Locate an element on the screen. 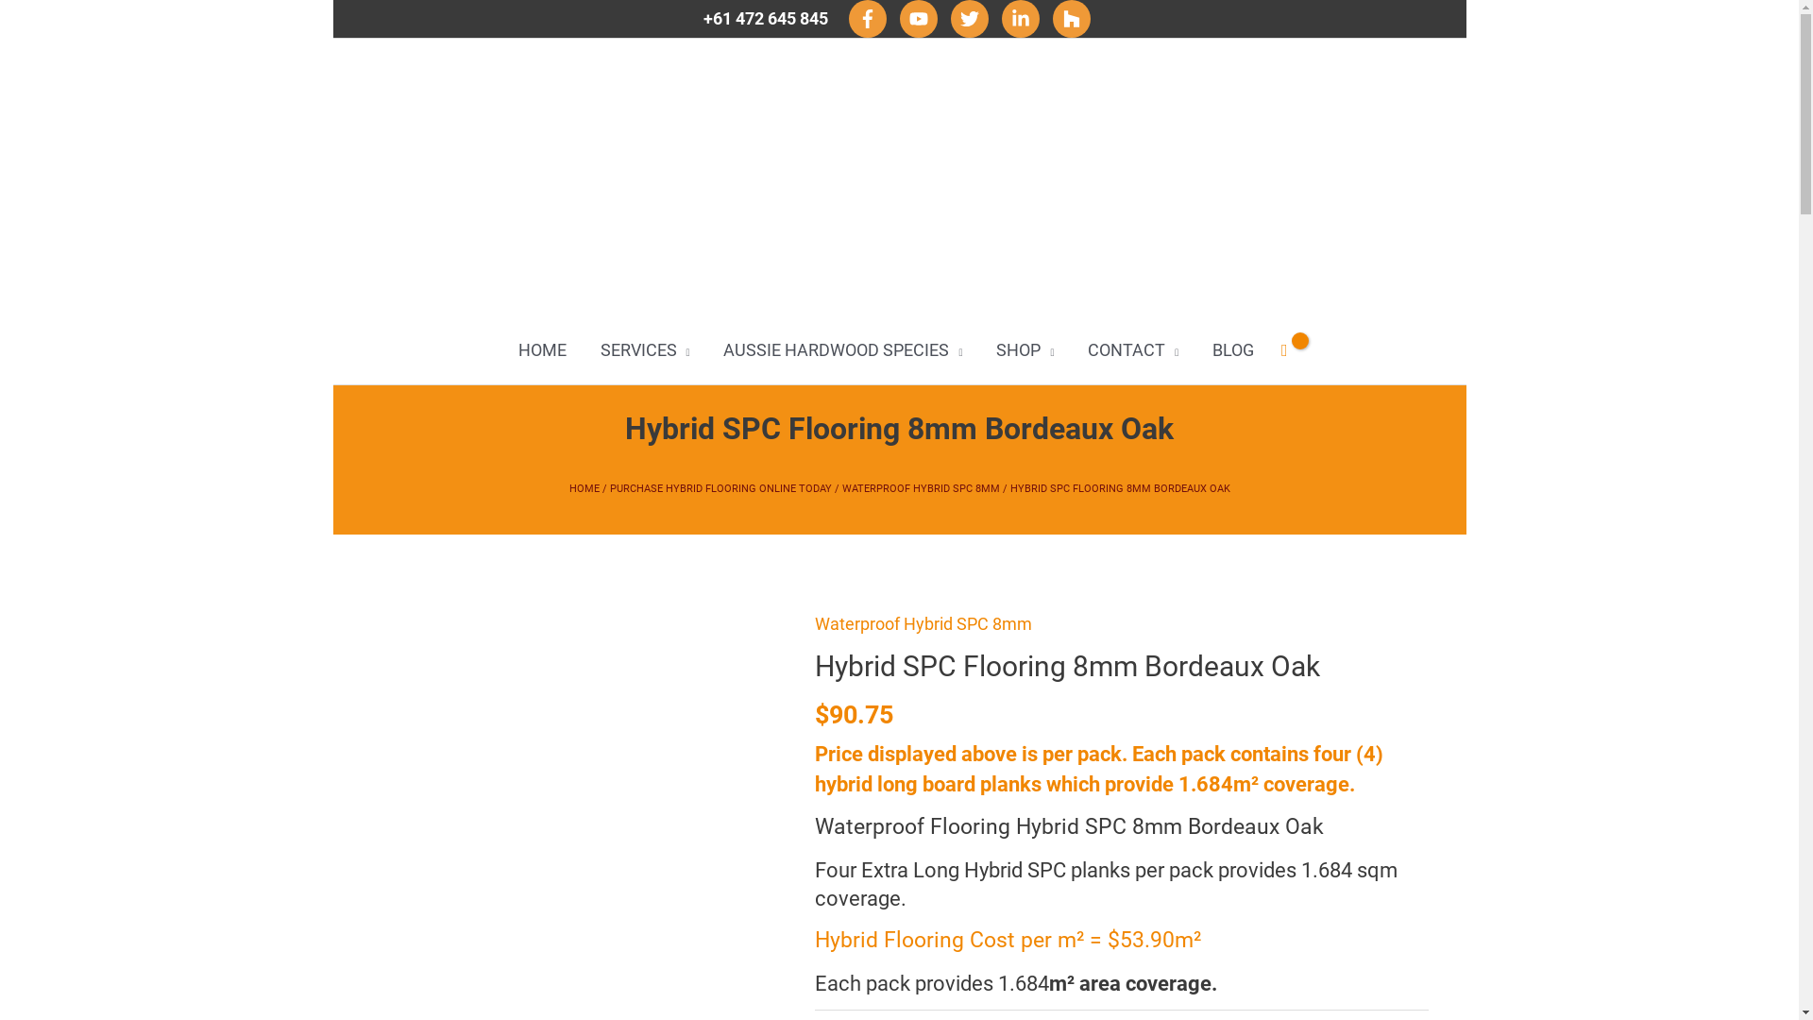 The width and height of the screenshot is (1813, 1020). Waterproof Hybrid SPC 8mm is located at coordinates (923, 623).